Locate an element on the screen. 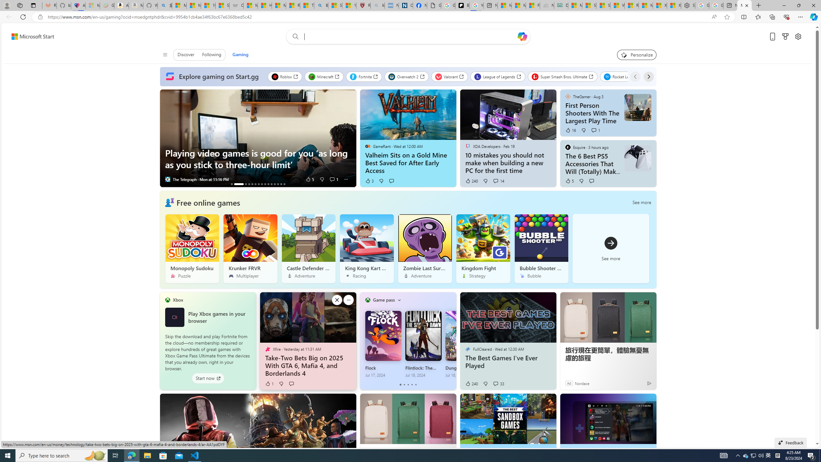  The Best Games I've Ever Played is located at coordinates (507, 362).